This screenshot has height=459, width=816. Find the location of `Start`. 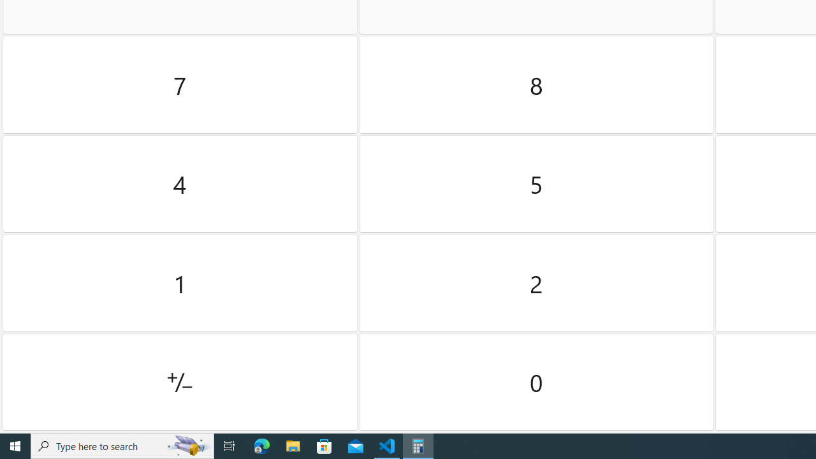

Start is located at coordinates (15, 446).